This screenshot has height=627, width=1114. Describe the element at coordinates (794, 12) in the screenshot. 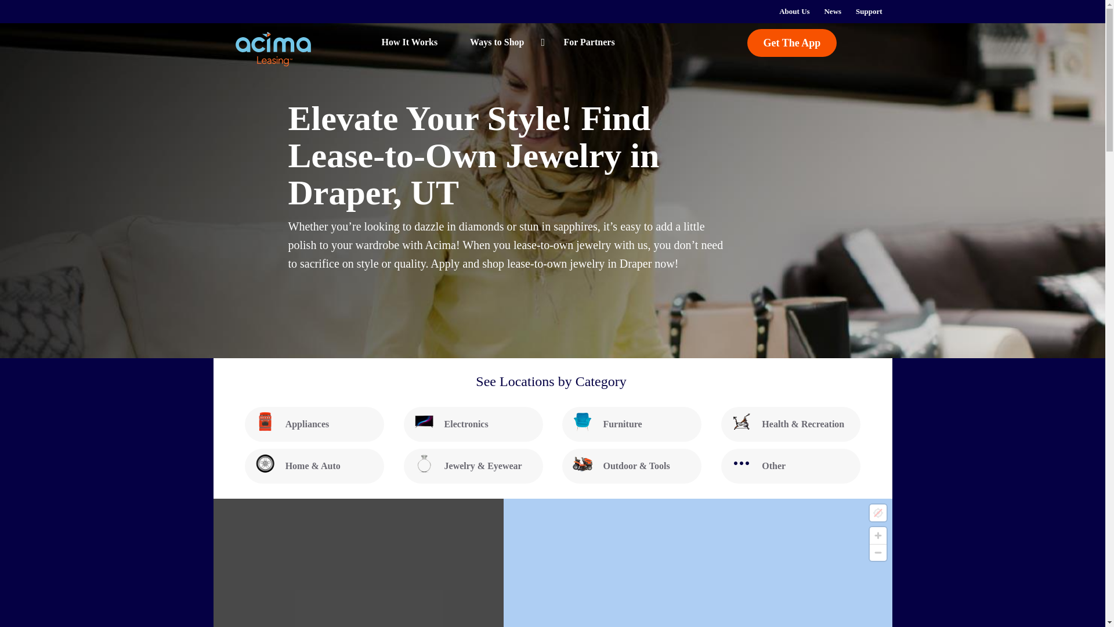

I see `About Us` at that location.